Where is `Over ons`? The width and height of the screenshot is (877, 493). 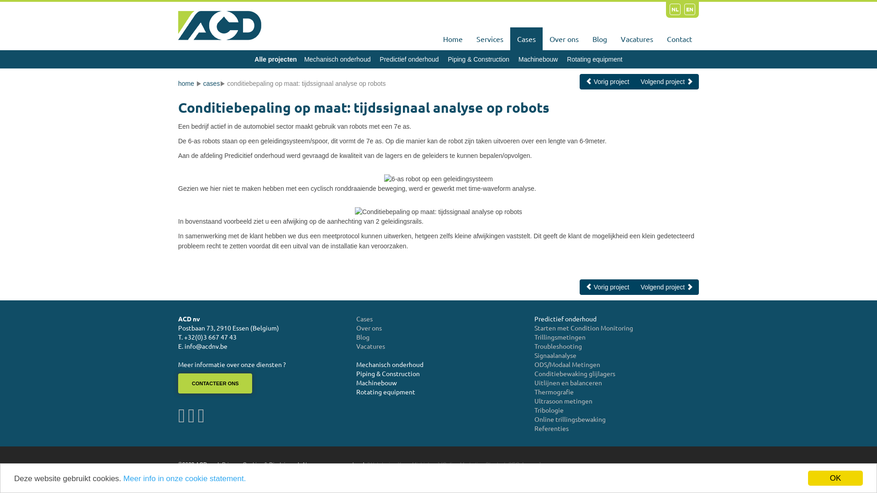 Over ons is located at coordinates (369, 328).